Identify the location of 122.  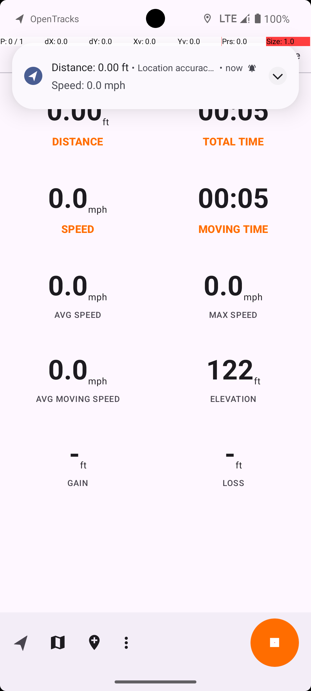
(230, 369).